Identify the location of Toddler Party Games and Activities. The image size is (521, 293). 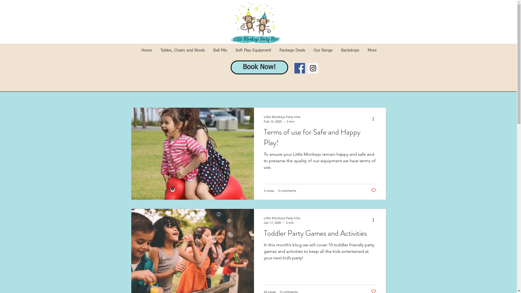
(320, 235).